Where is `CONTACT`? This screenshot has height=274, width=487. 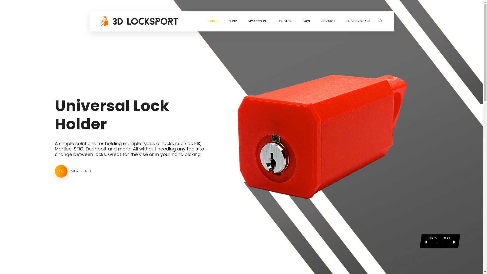 CONTACT is located at coordinates (328, 21).